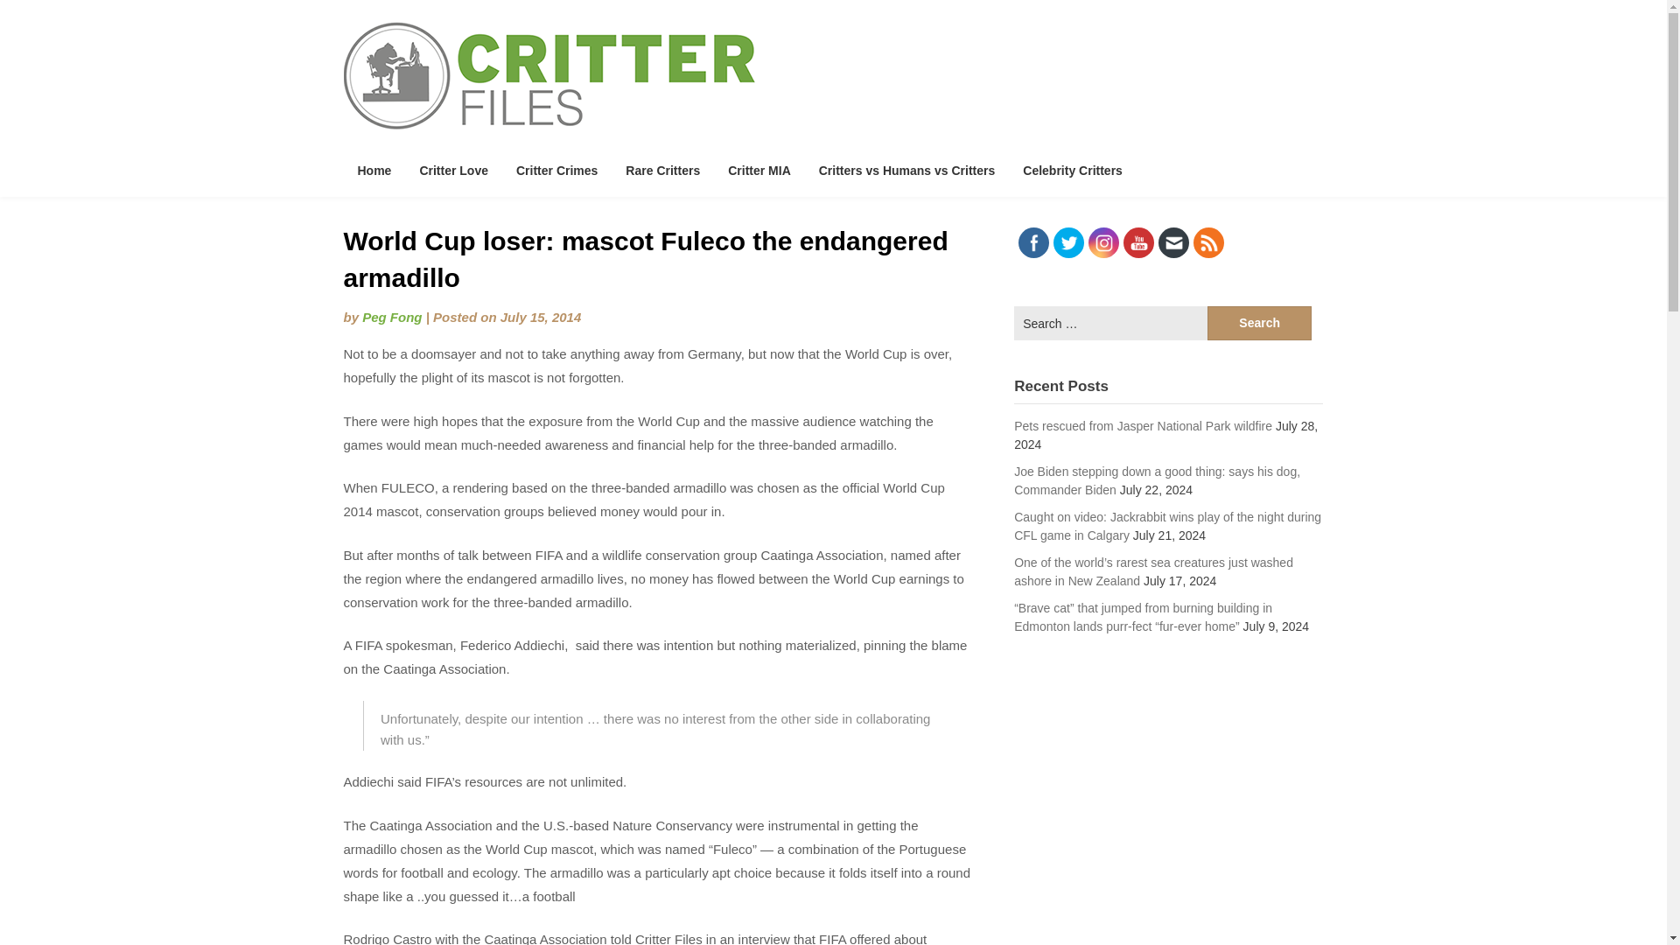 The height and width of the screenshot is (945, 1680). I want to click on Facebook, so click(1032, 242).